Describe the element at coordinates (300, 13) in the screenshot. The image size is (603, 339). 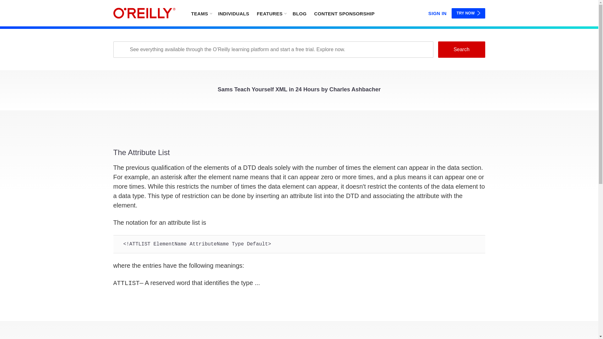
I see `BLOG` at that location.